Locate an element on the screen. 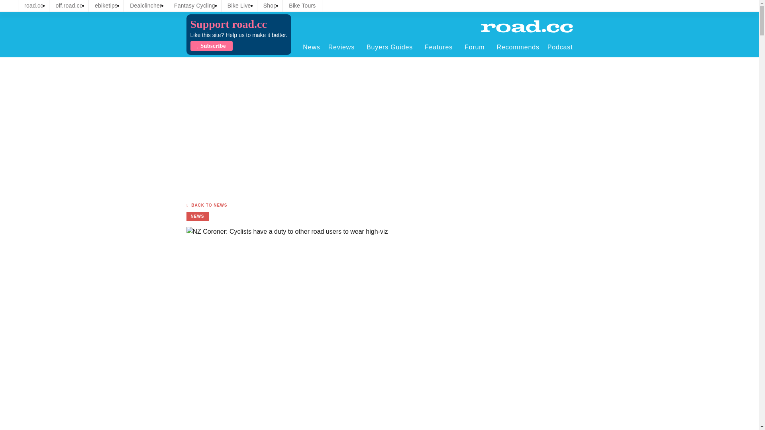 The image size is (765, 430). Bike Live is located at coordinates (239, 6).